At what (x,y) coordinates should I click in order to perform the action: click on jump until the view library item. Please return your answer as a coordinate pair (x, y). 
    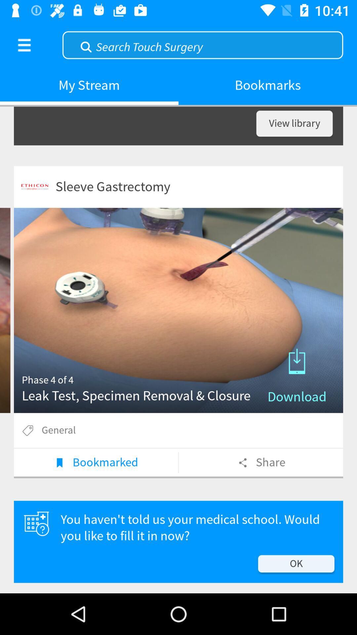
    Looking at the image, I should click on (294, 124).